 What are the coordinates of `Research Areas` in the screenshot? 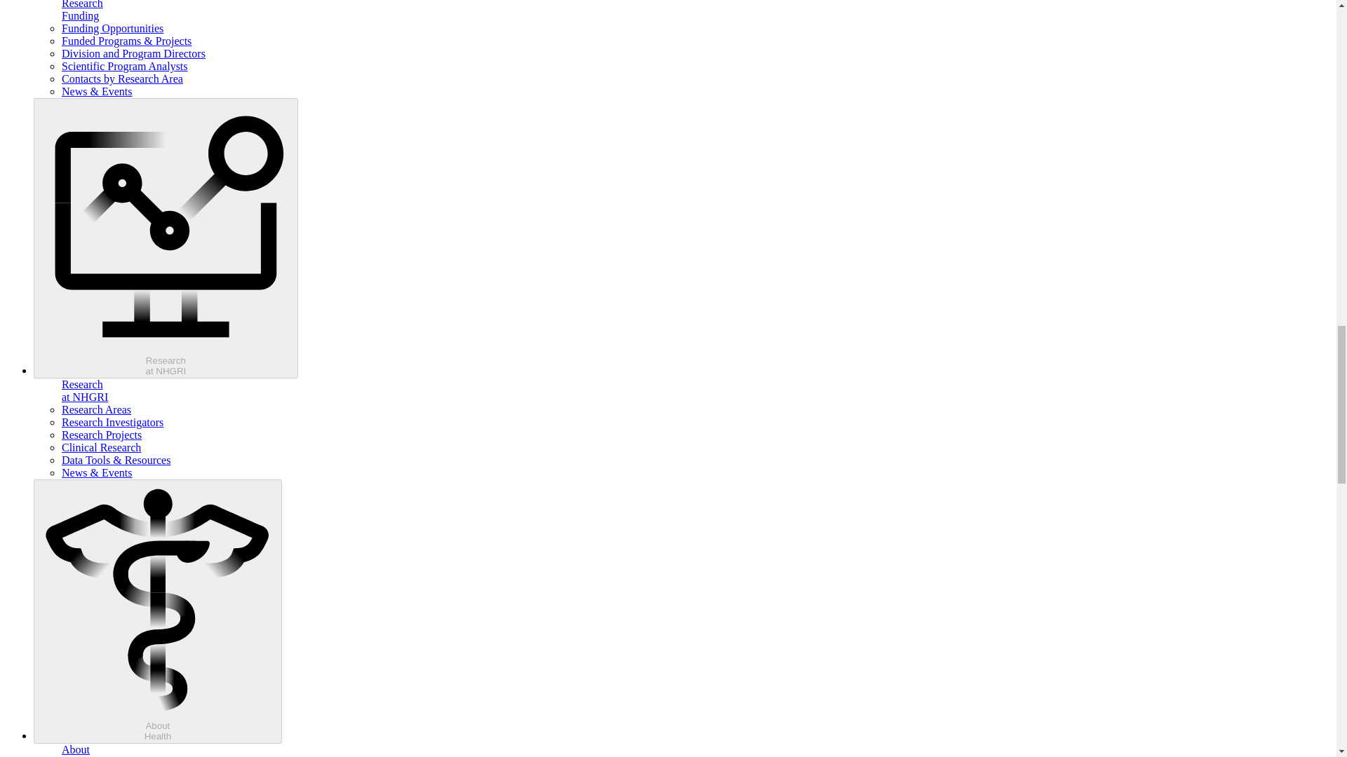 It's located at (96, 409).